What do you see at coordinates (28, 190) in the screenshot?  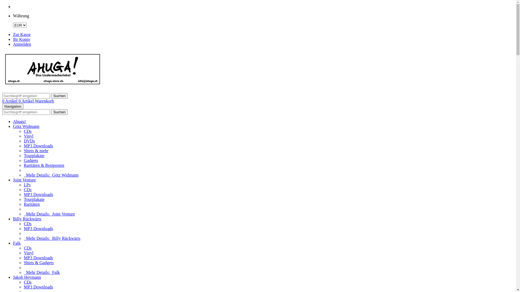 I see `CDs` at bounding box center [28, 190].